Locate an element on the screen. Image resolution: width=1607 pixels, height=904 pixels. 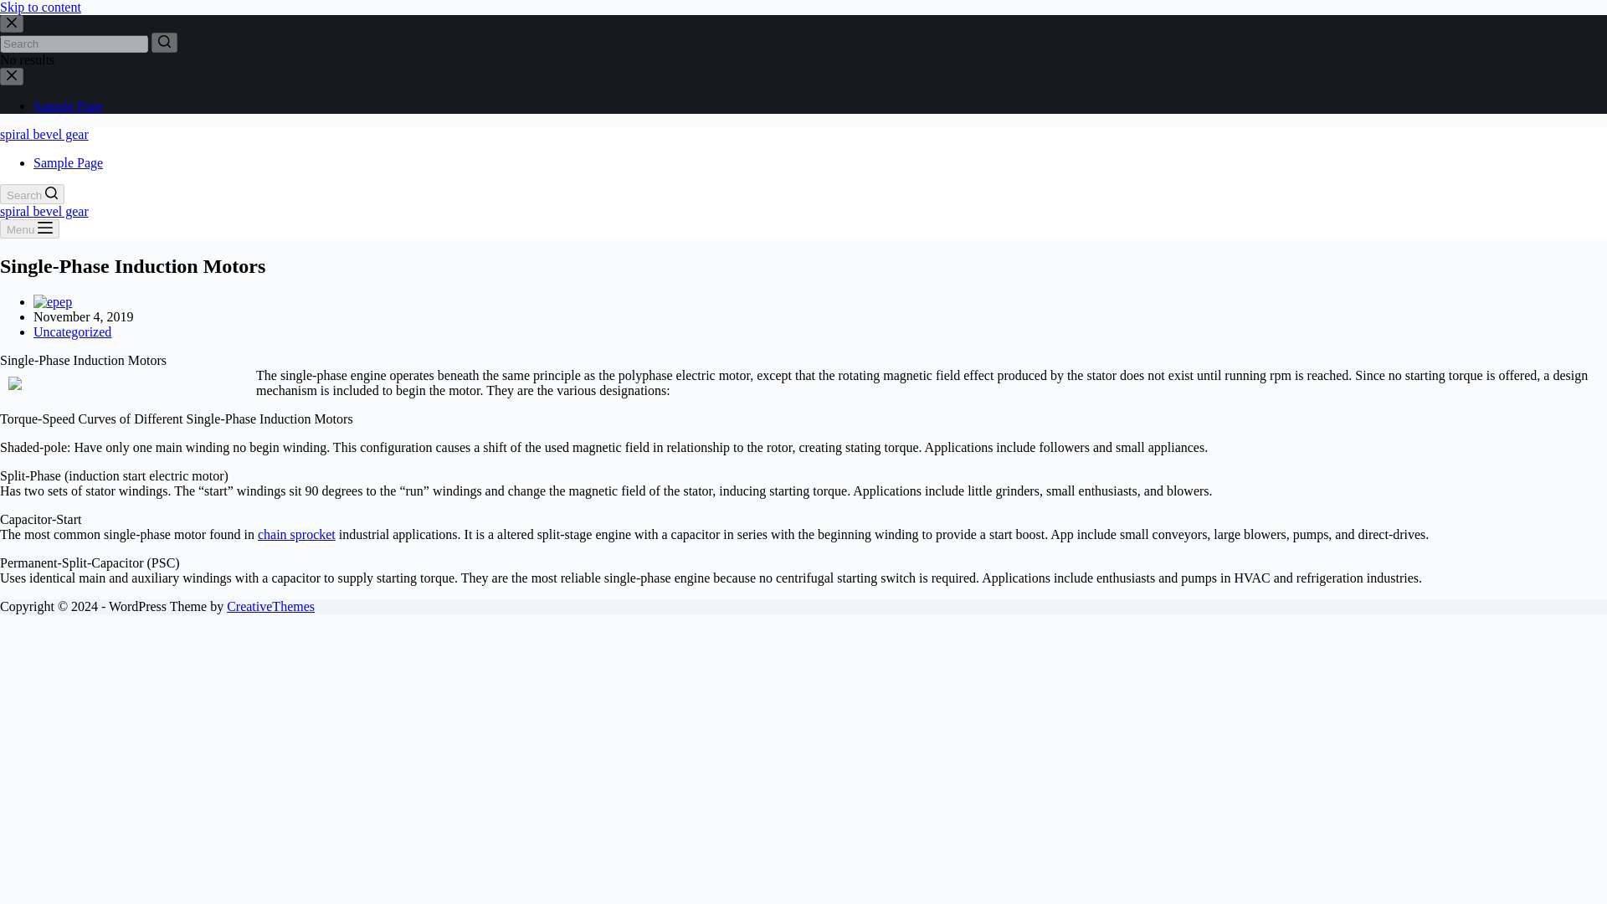
Menu is located at coordinates (30, 229).